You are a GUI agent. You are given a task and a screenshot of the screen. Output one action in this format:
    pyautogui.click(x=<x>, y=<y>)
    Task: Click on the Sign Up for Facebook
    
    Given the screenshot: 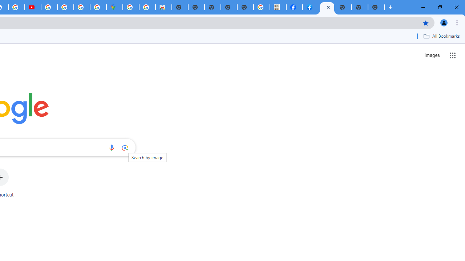 What is the action you would take?
    pyautogui.click(x=311, y=7)
    